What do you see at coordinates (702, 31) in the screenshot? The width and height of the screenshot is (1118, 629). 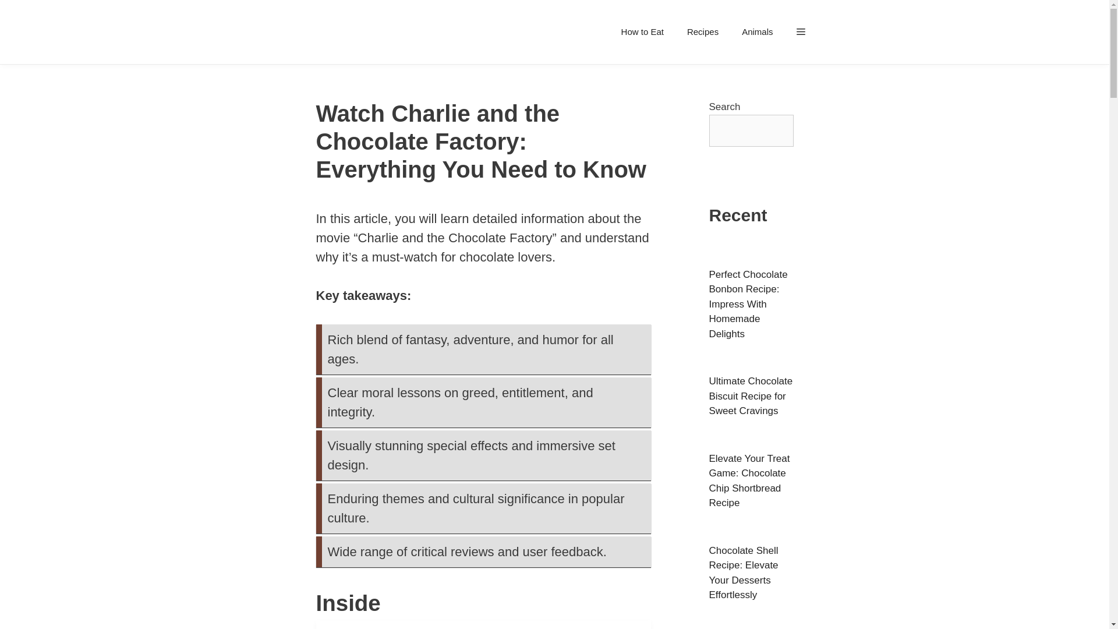 I see `Recipes` at bounding box center [702, 31].